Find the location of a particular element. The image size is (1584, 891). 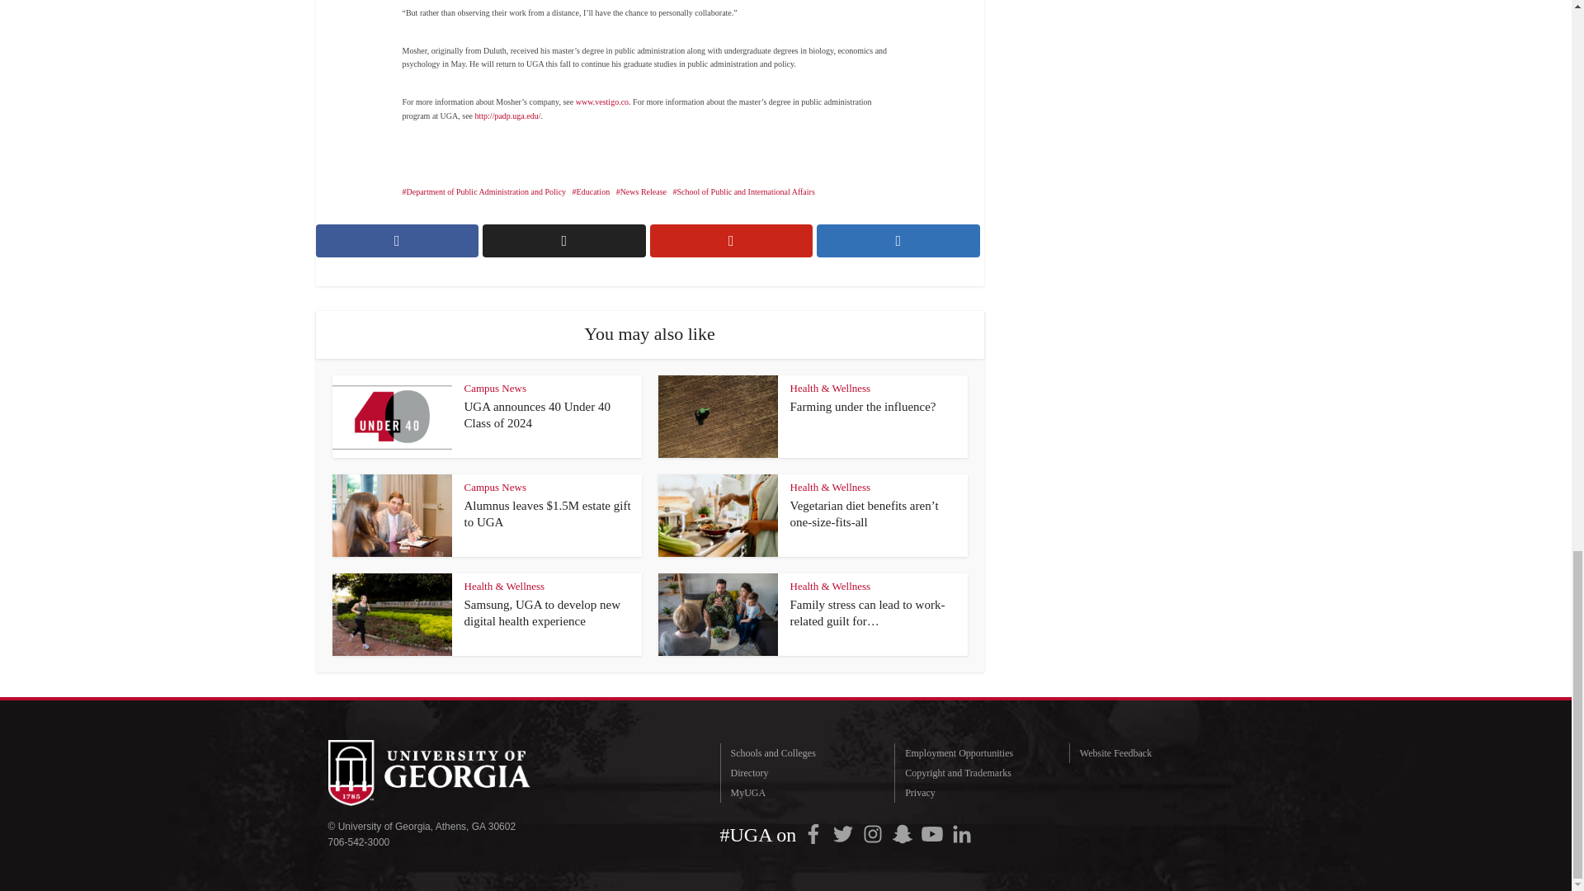

UGA announces 40 Under 40 Class of 2024 is located at coordinates (536, 414).